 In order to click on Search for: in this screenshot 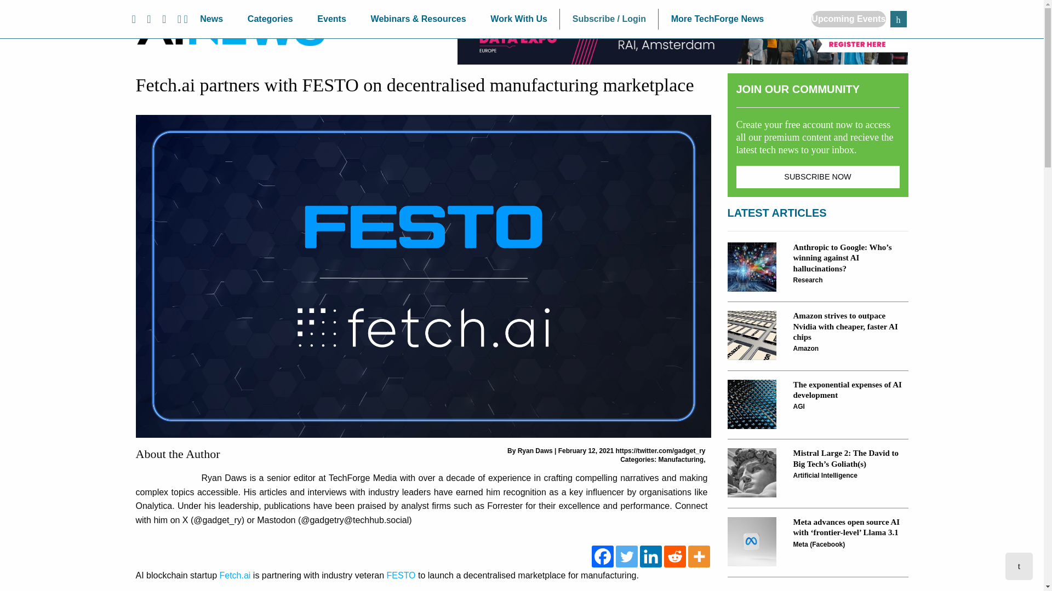, I will do `click(897, 19)`.